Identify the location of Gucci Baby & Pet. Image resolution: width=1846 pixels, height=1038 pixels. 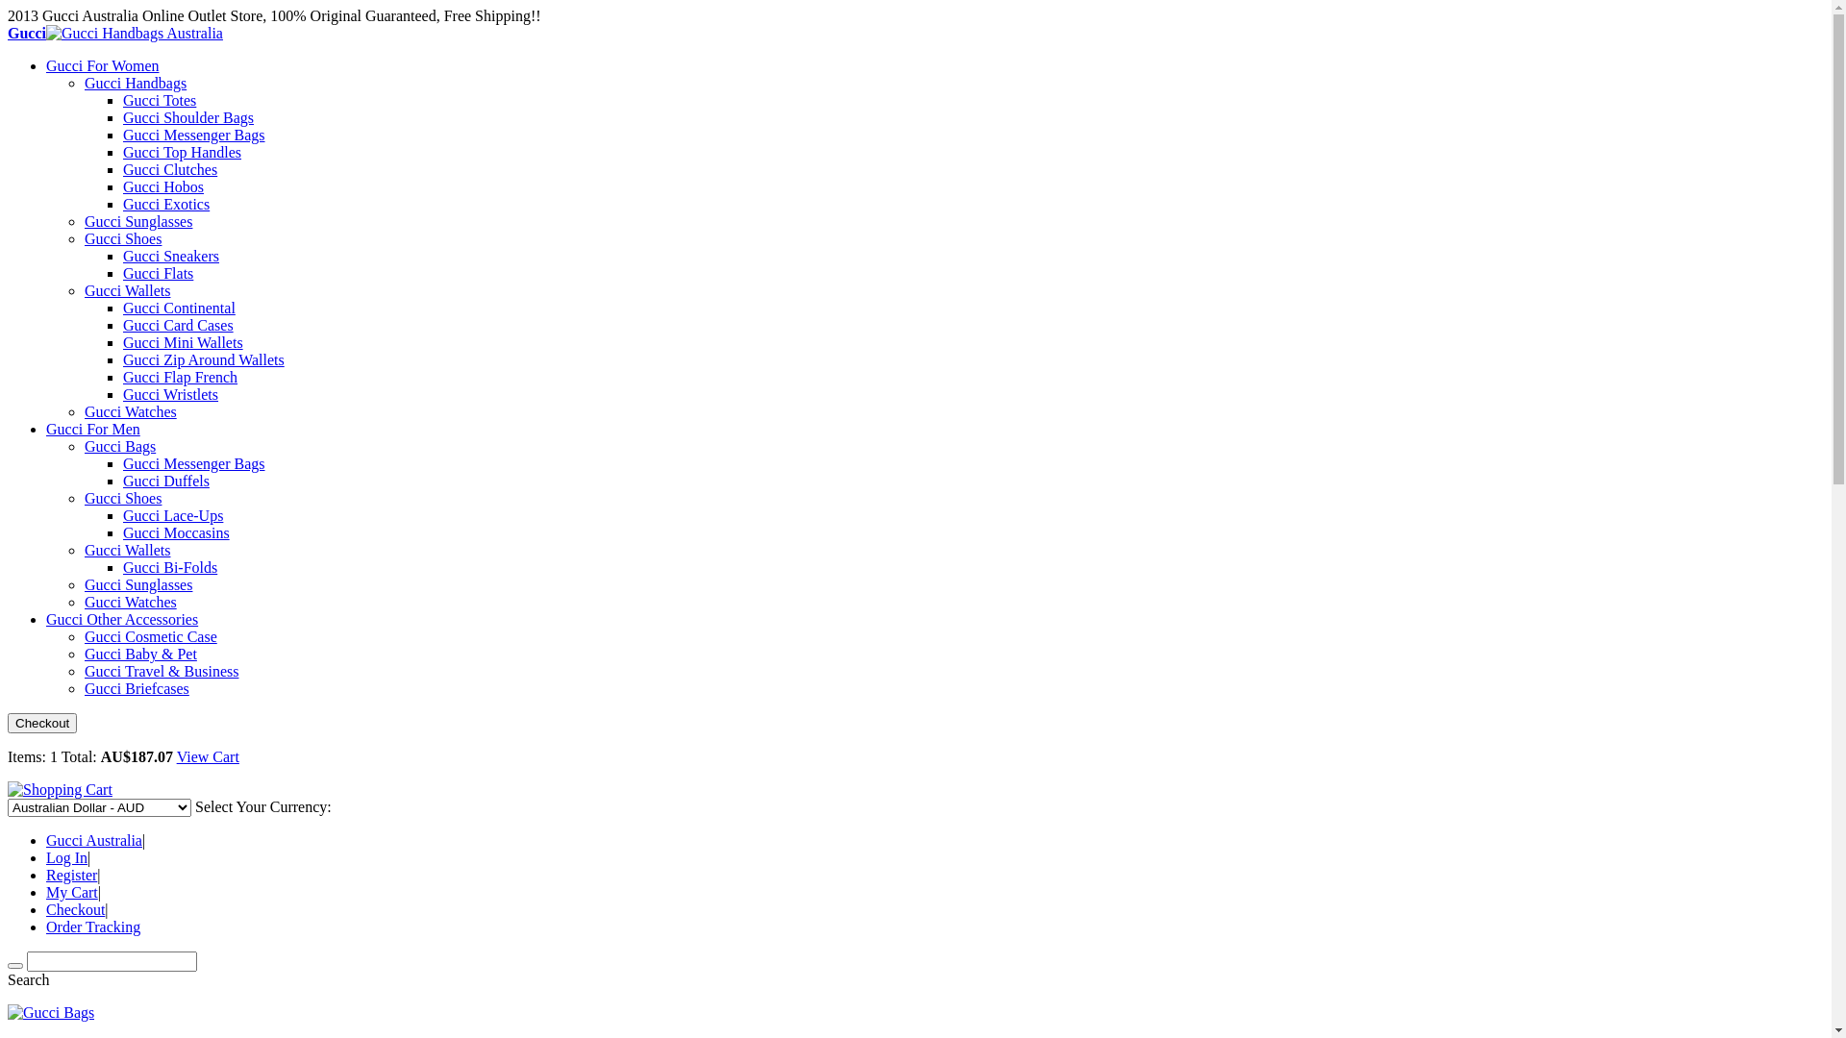
(140, 654).